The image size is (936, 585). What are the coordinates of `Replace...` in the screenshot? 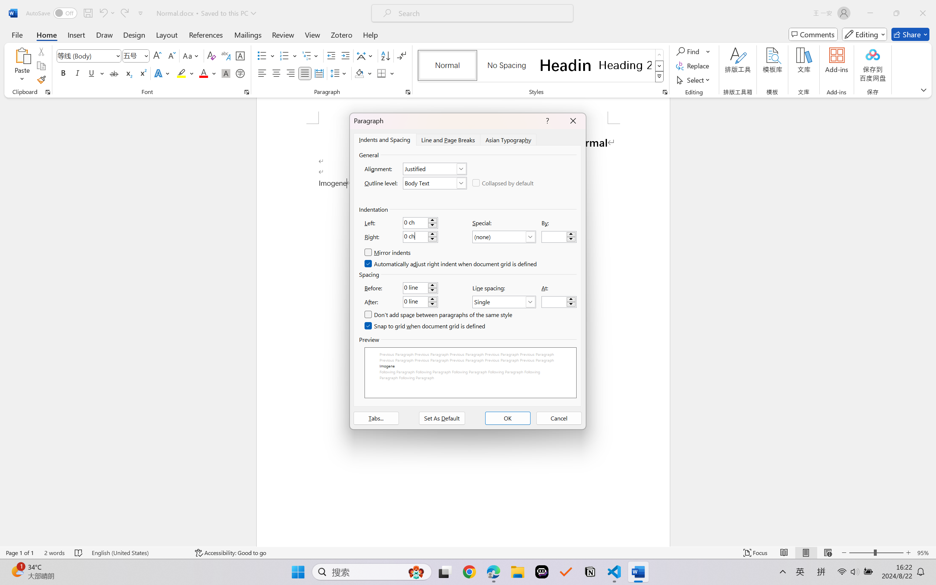 It's located at (693, 66).